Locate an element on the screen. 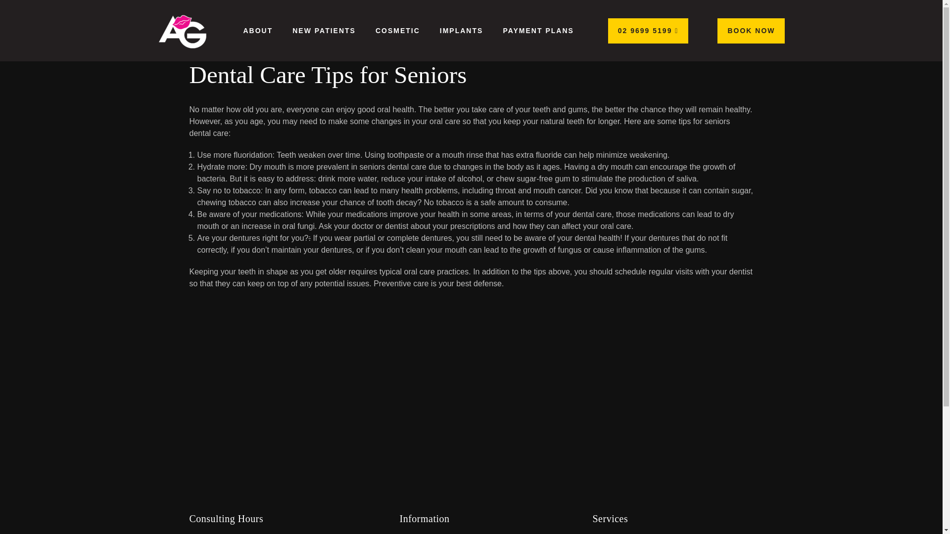 This screenshot has width=950, height=534. IMPLANTS is located at coordinates (461, 31).